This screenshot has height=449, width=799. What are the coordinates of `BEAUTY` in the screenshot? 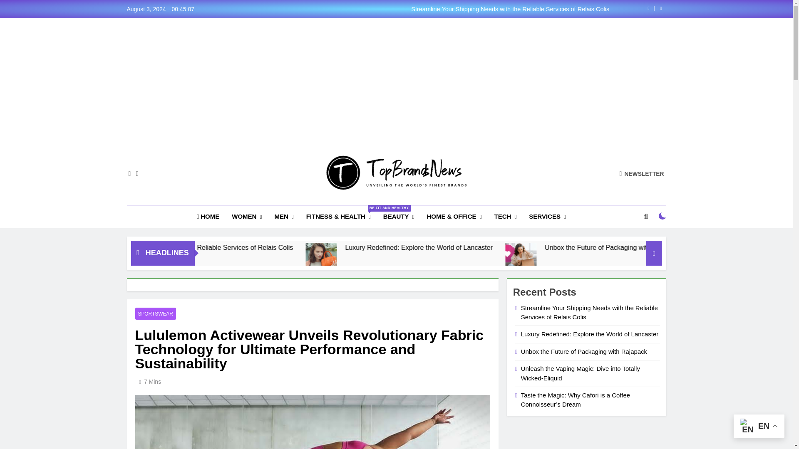 It's located at (399, 216).